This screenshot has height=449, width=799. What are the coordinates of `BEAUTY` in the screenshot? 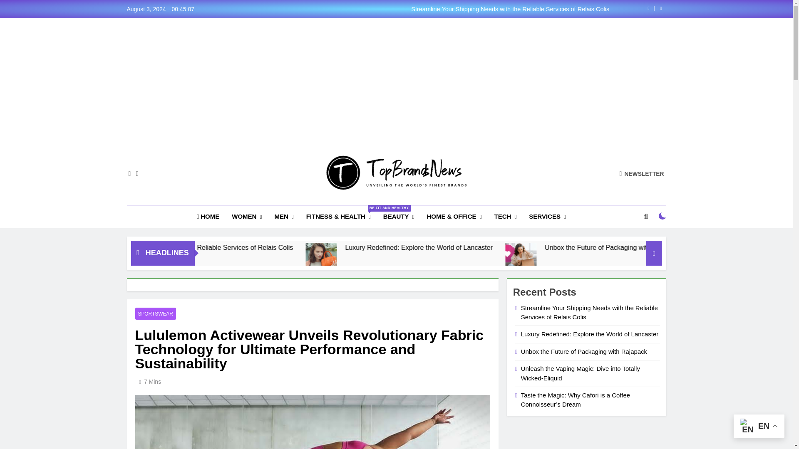 It's located at (399, 216).